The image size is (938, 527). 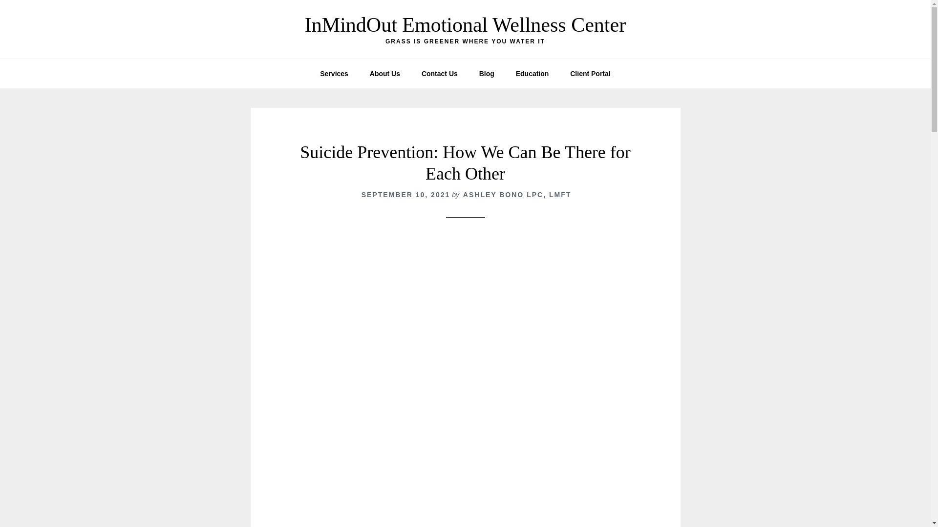 I want to click on Blog, so click(x=487, y=73).